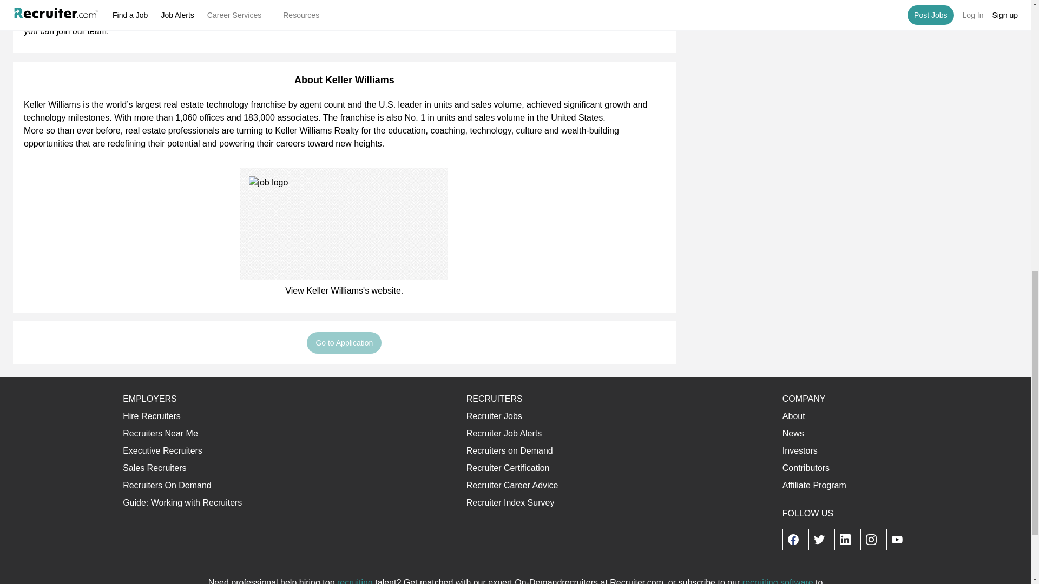 Image resolution: width=1039 pixels, height=584 pixels. I want to click on Hire Recruiters, so click(152, 416).